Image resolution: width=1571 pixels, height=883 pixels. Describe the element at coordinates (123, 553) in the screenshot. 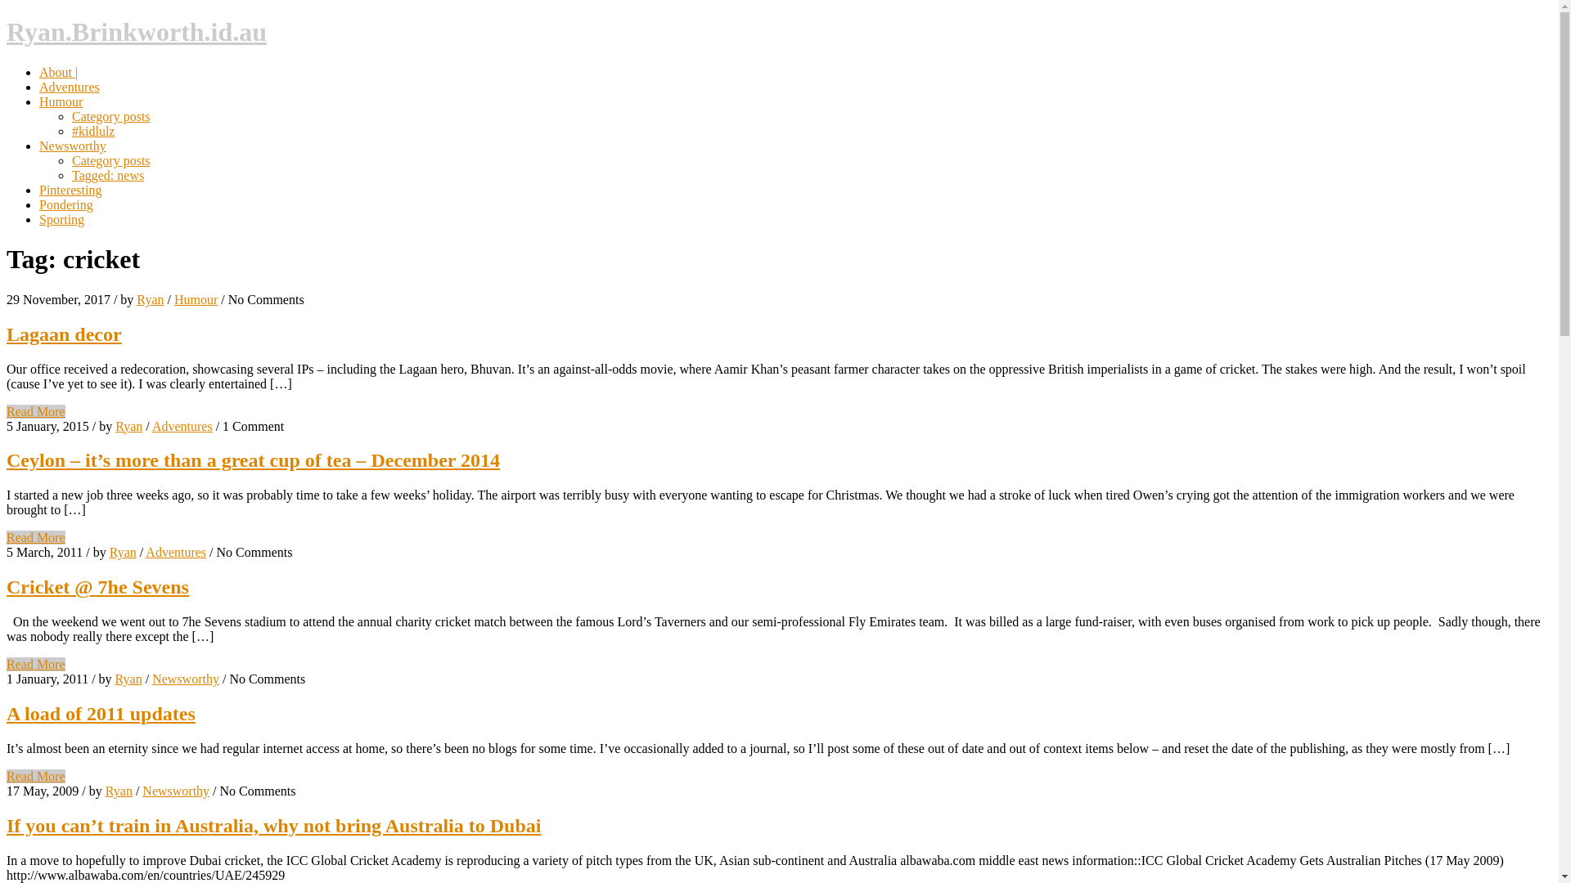

I see `Ryan` at that location.